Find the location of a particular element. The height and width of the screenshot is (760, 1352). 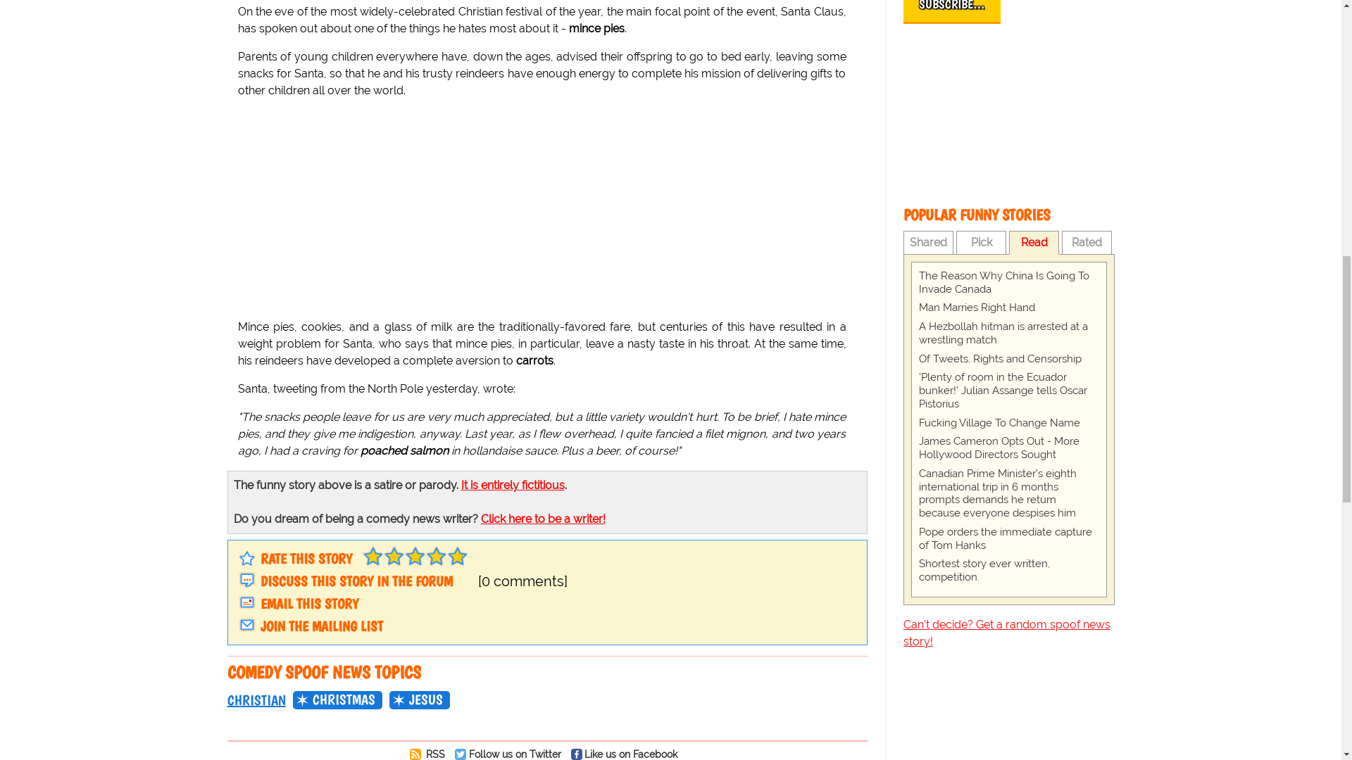

James Cameron Opts Out - More Hollywood Directors Sought is located at coordinates (1008, 448).